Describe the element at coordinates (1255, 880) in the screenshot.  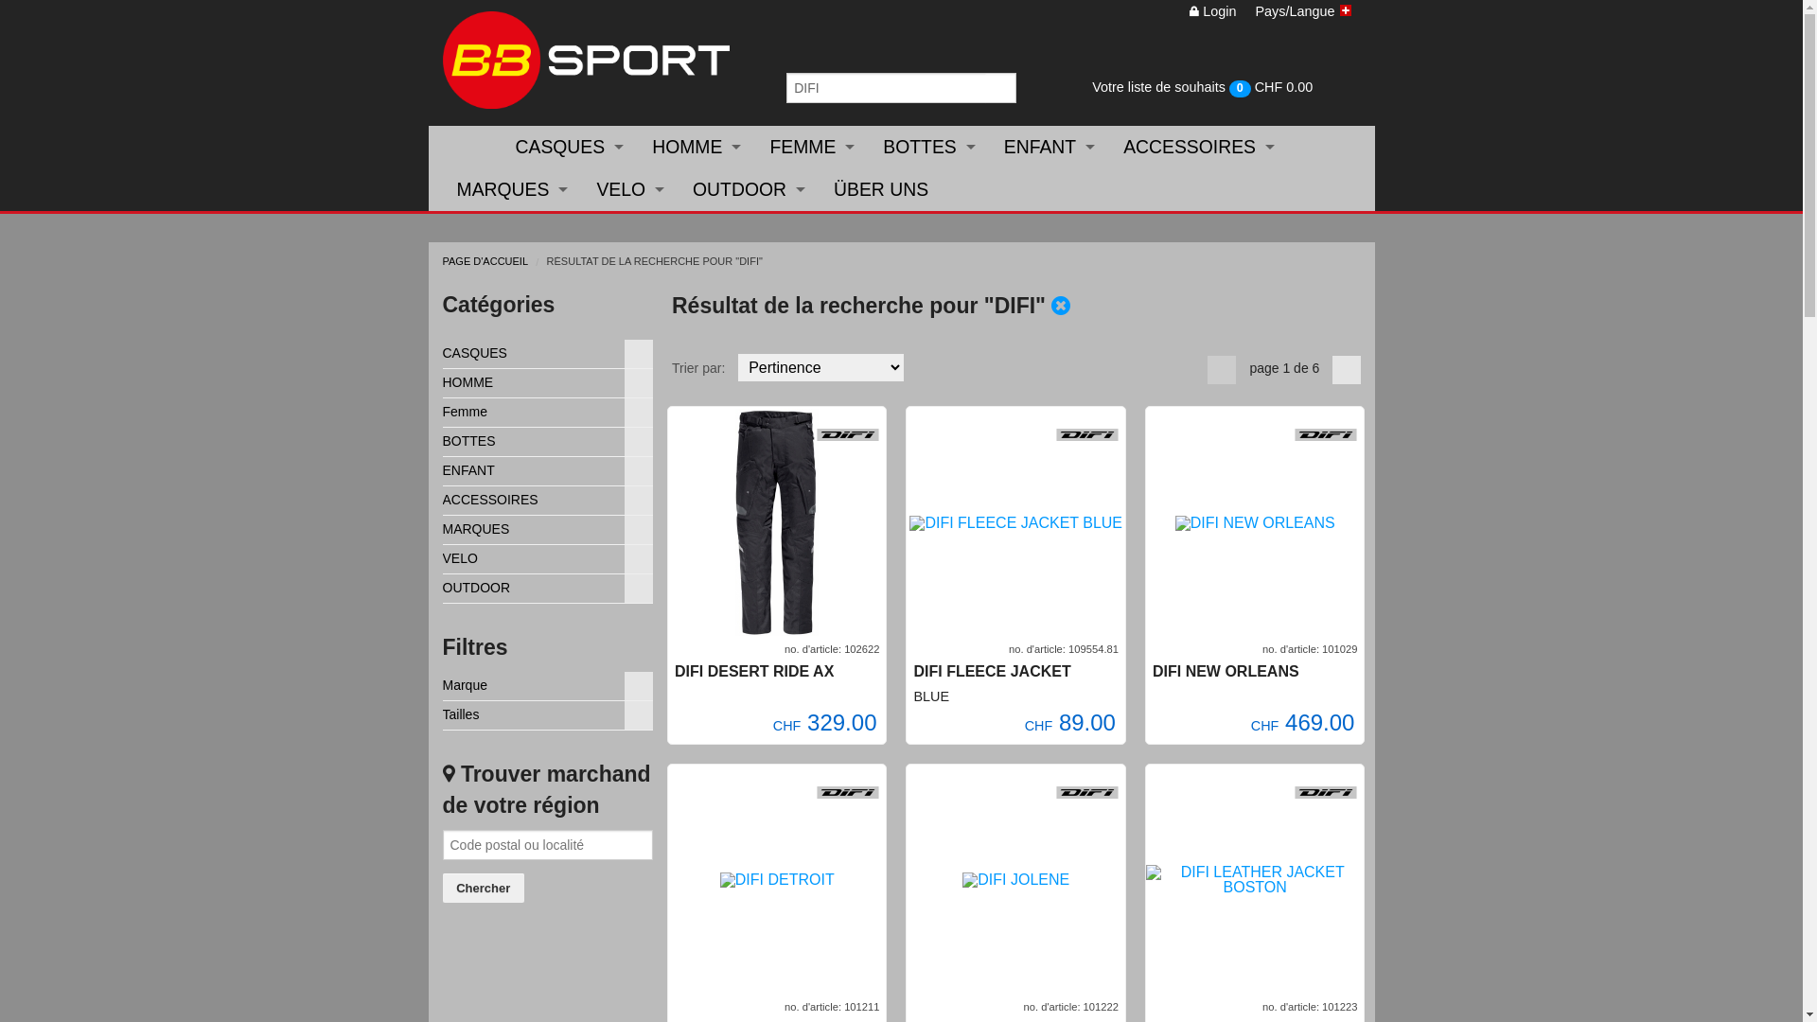
I see `DIFI LEATHER JACKET BOSTON (101223)` at that location.